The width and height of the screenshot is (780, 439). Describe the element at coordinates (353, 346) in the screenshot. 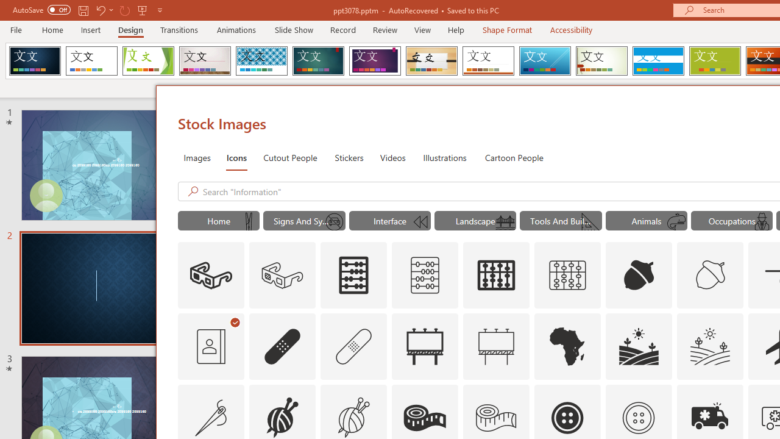

I see `AutomationID: Icons_AdhesiveBandage_M` at that location.